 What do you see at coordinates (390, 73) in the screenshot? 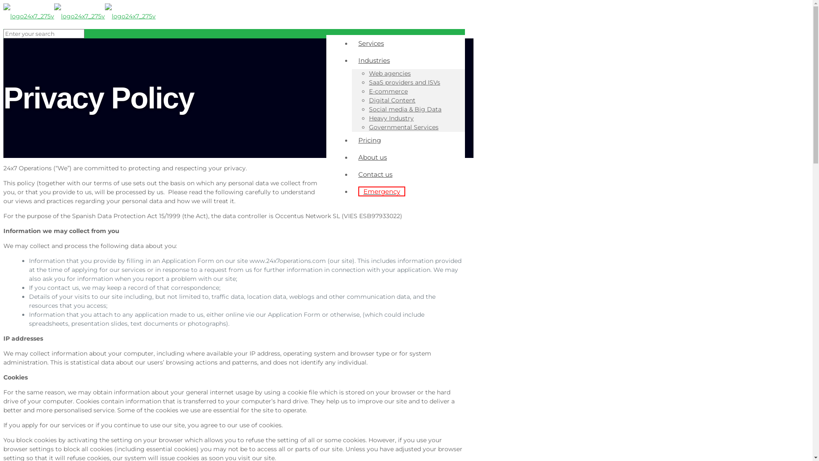
I see `Web agencies` at bounding box center [390, 73].